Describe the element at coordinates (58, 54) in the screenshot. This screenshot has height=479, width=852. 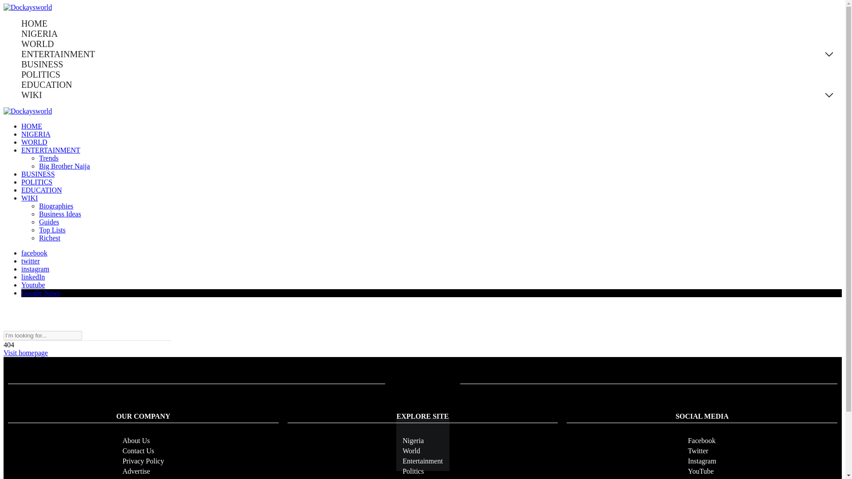
I see `ENTERTAINMENT` at that location.